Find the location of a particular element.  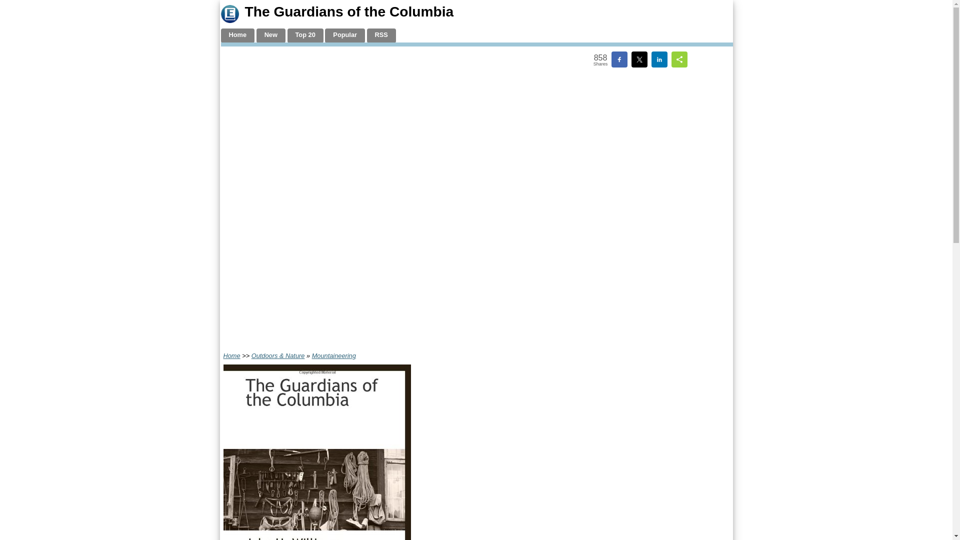

Home is located at coordinates (238, 36).